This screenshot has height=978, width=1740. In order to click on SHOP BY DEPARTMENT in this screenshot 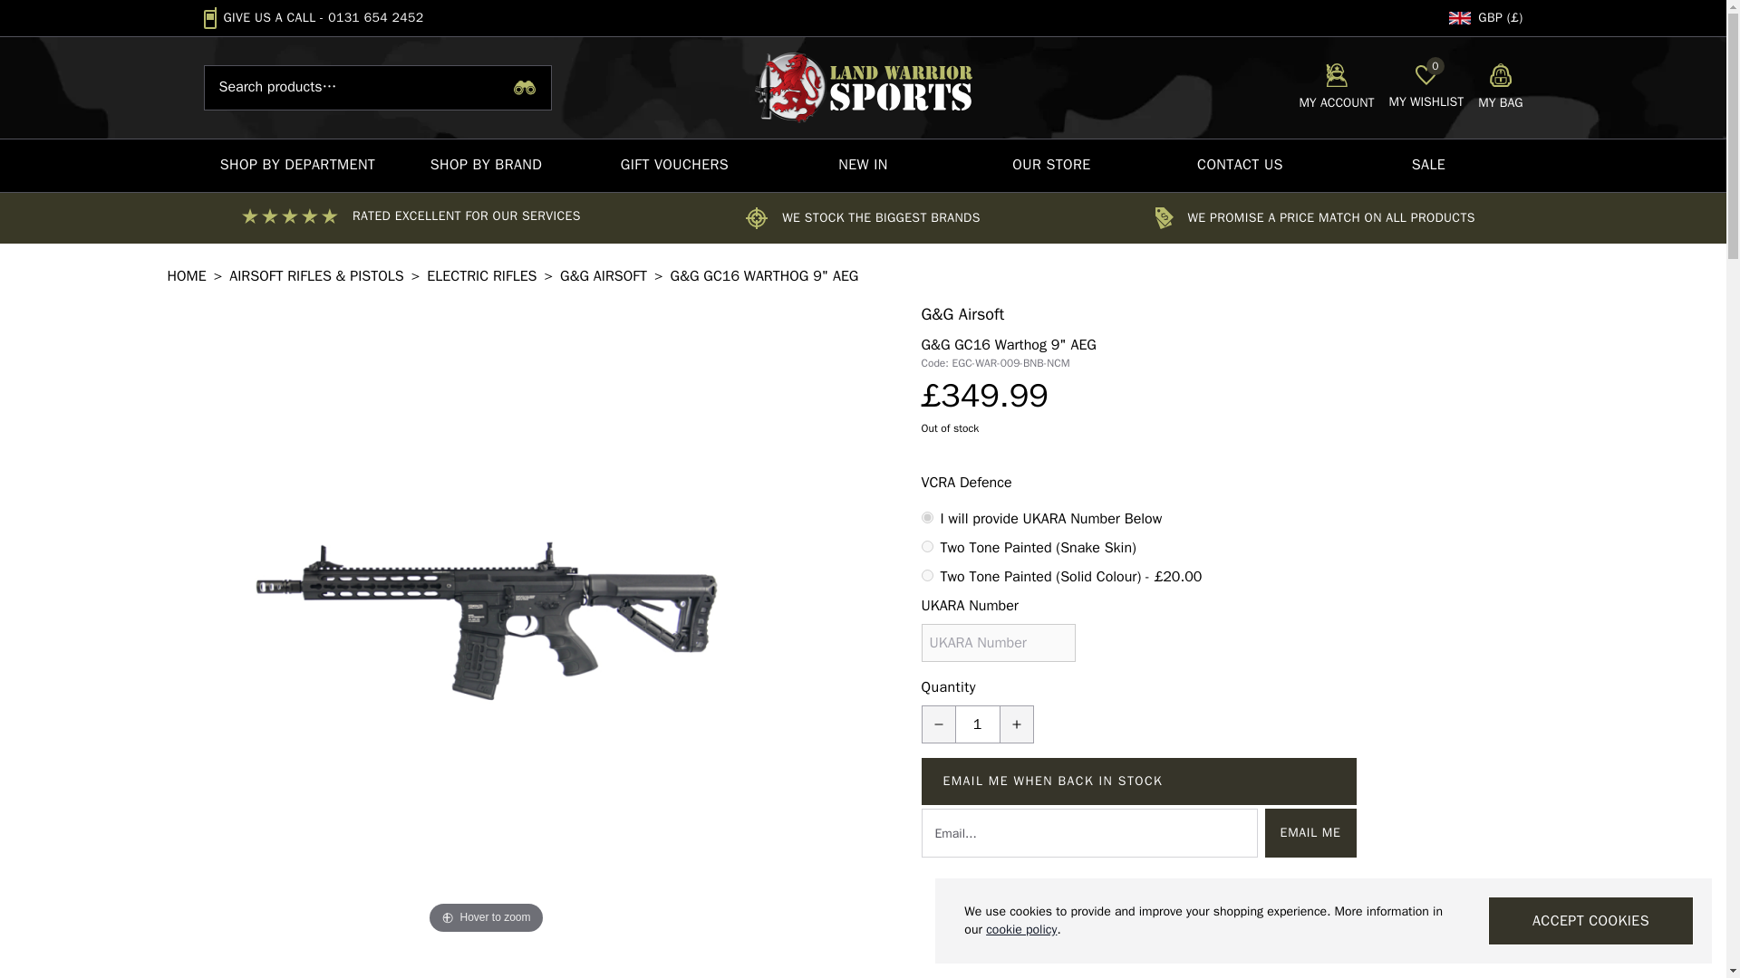, I will do `click(926, 547)`.